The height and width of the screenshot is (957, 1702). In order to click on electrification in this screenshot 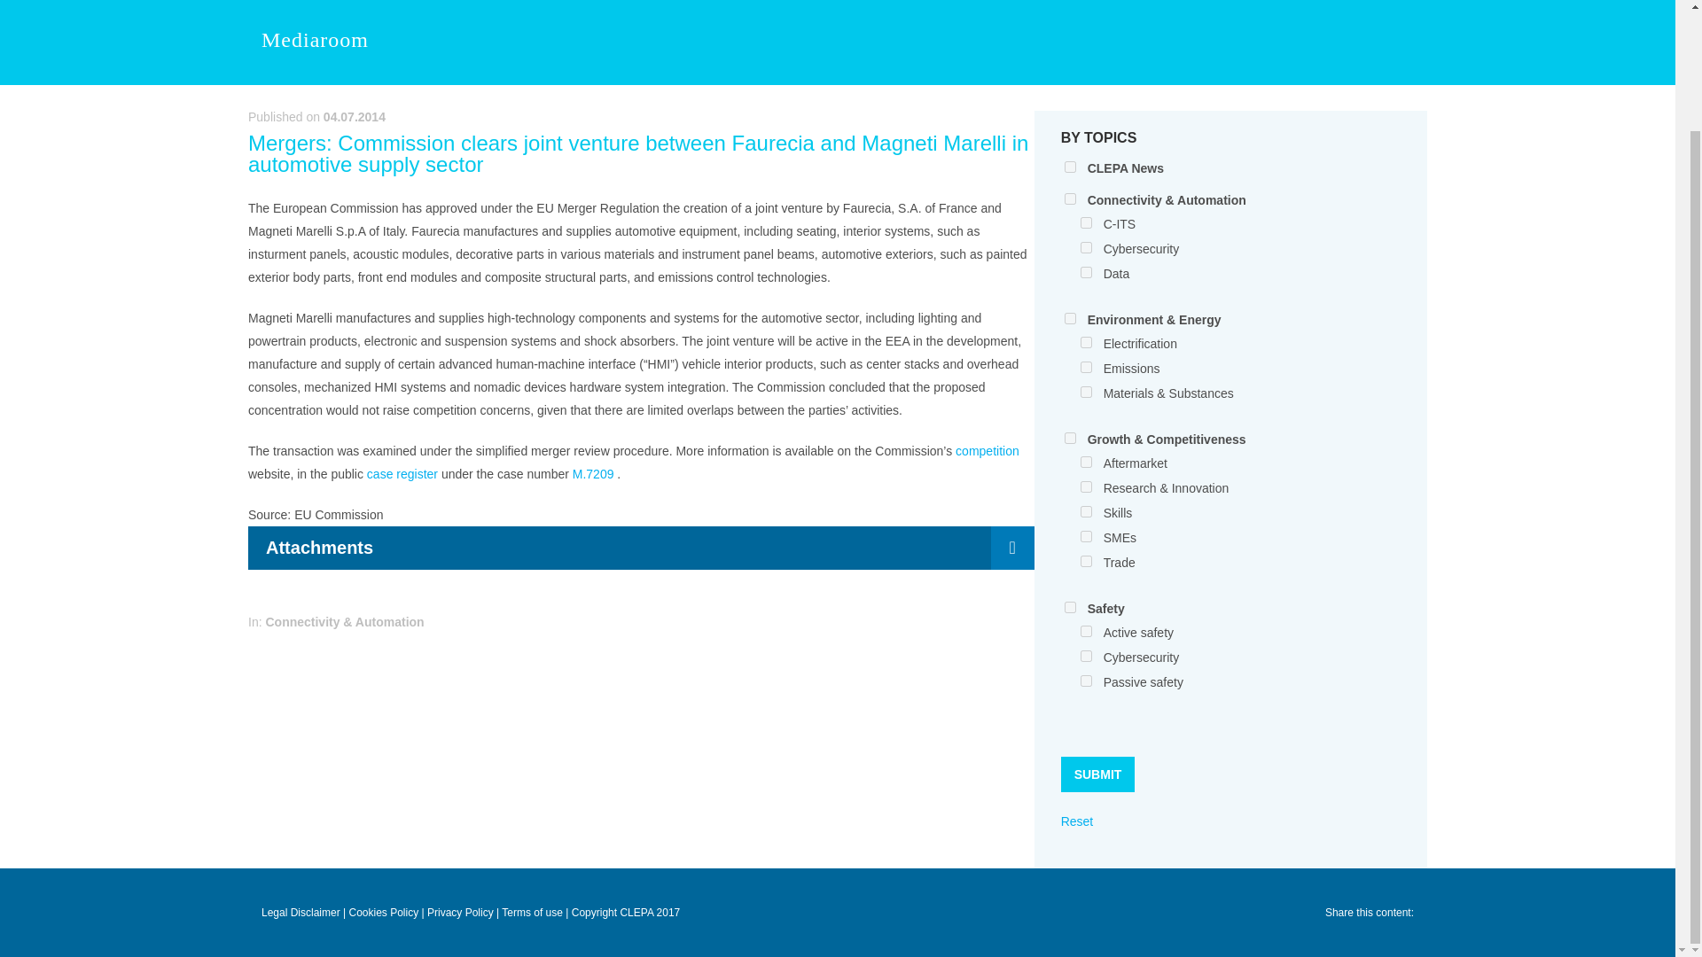, I will do `click(1087, 342)`.